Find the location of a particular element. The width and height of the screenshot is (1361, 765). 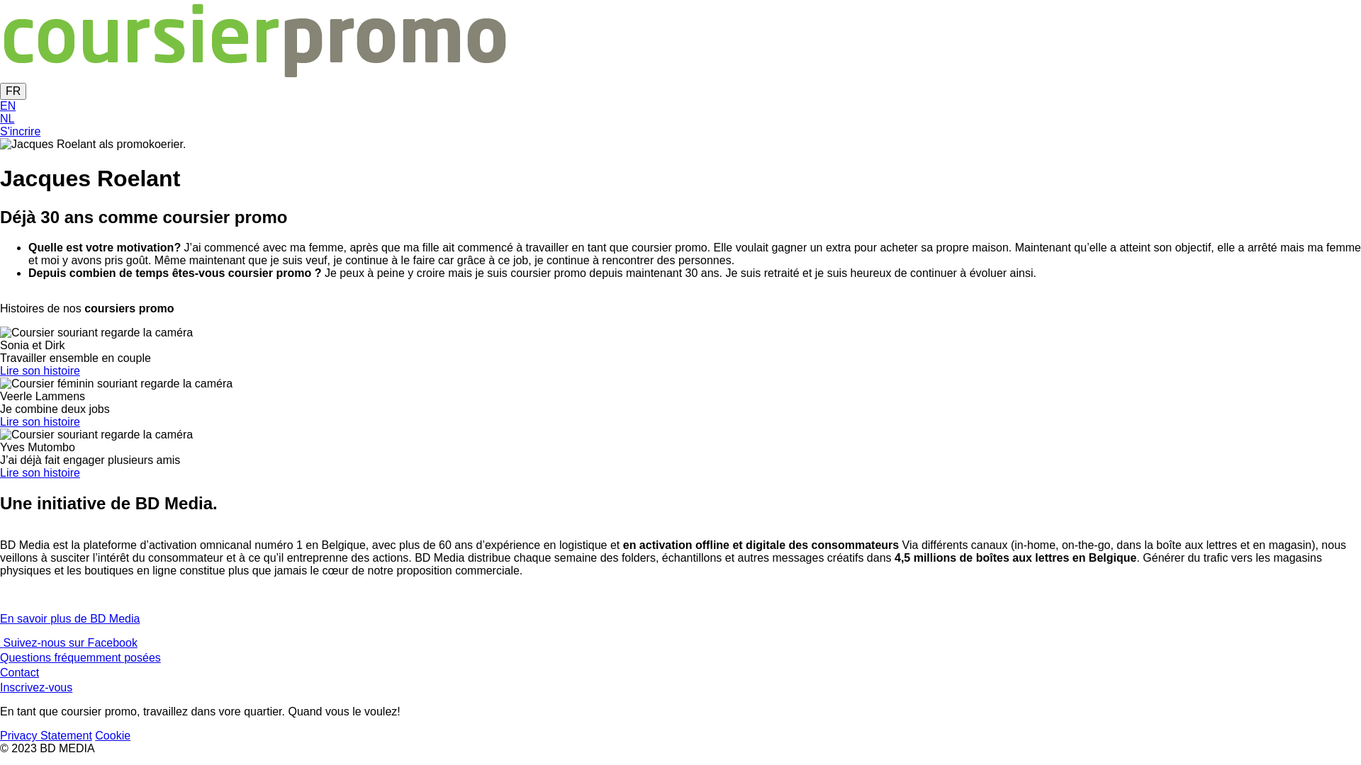

NL is located at coordinates (7, 119).